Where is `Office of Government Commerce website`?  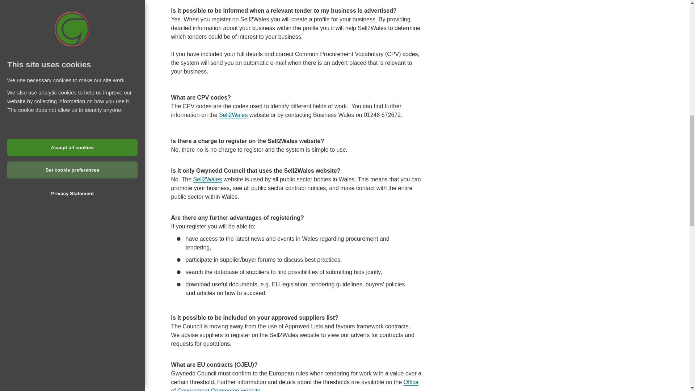
Office of Government Commerce website is located at coordinates (295, 385).